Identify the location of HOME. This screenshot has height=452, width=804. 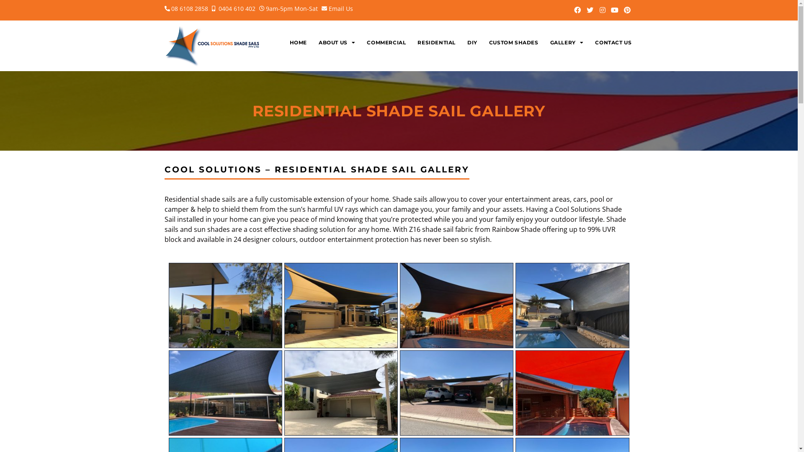
(298, 43).